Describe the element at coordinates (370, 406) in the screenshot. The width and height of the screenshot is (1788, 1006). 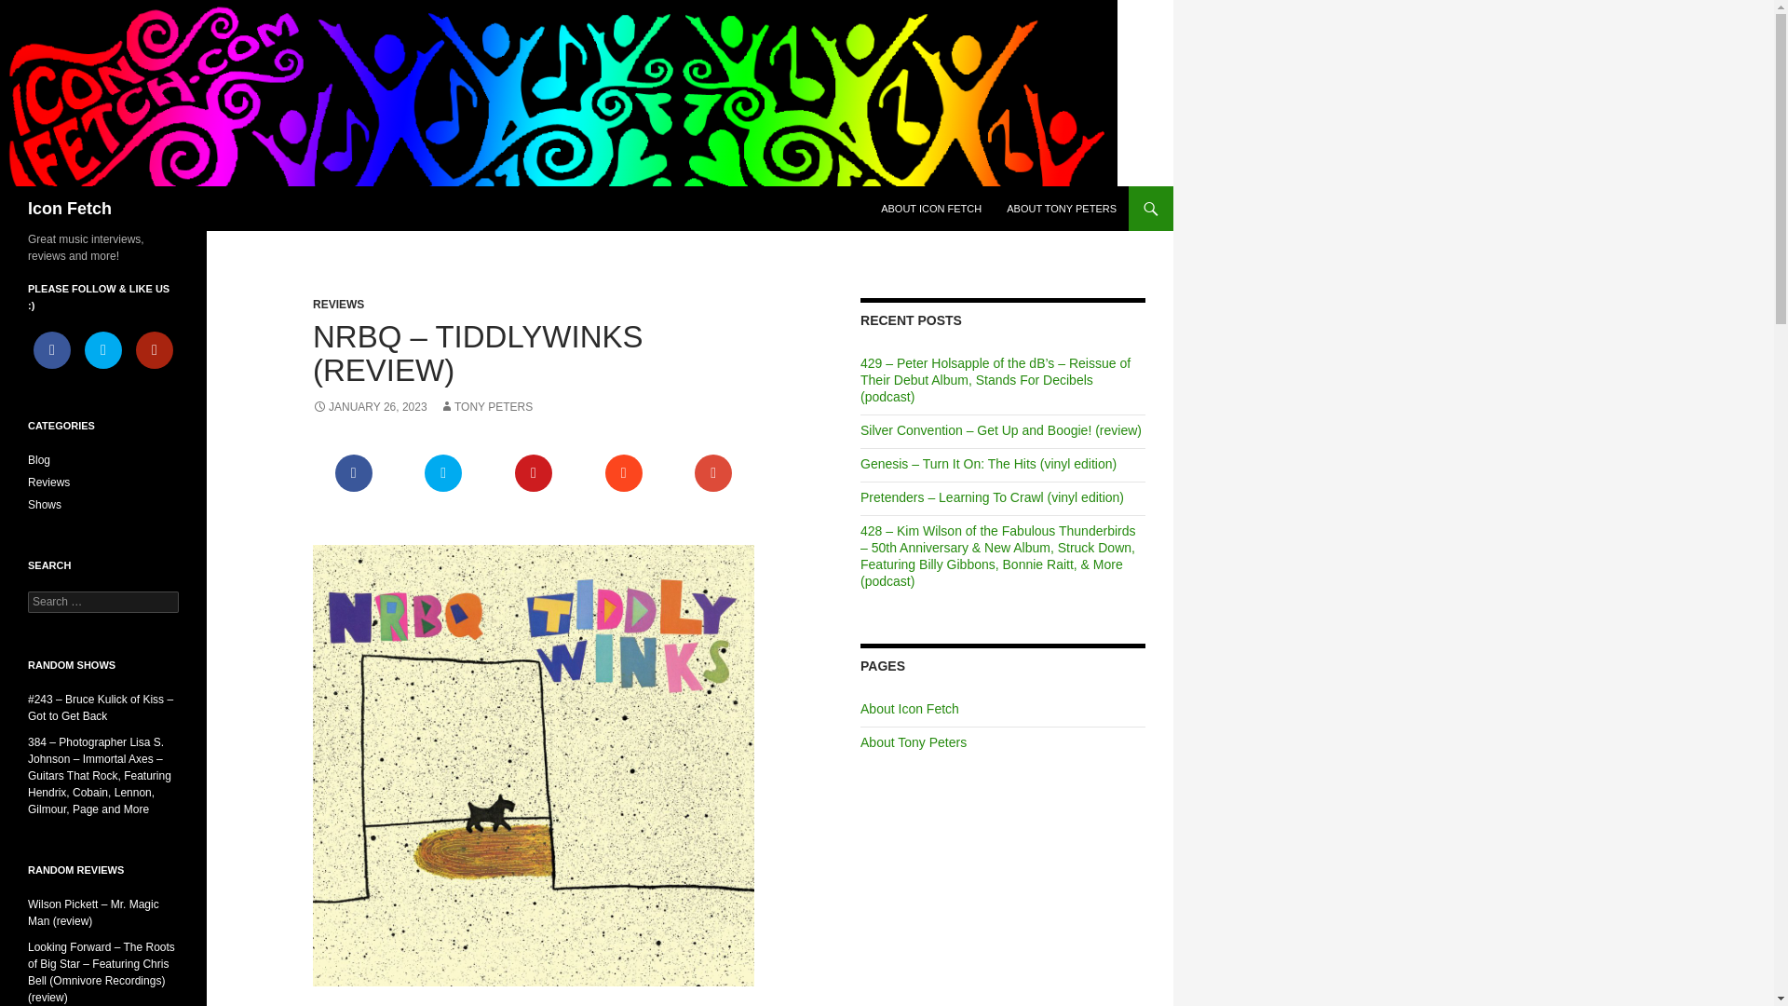
I see `JANUARY 26, 2023` at that location.